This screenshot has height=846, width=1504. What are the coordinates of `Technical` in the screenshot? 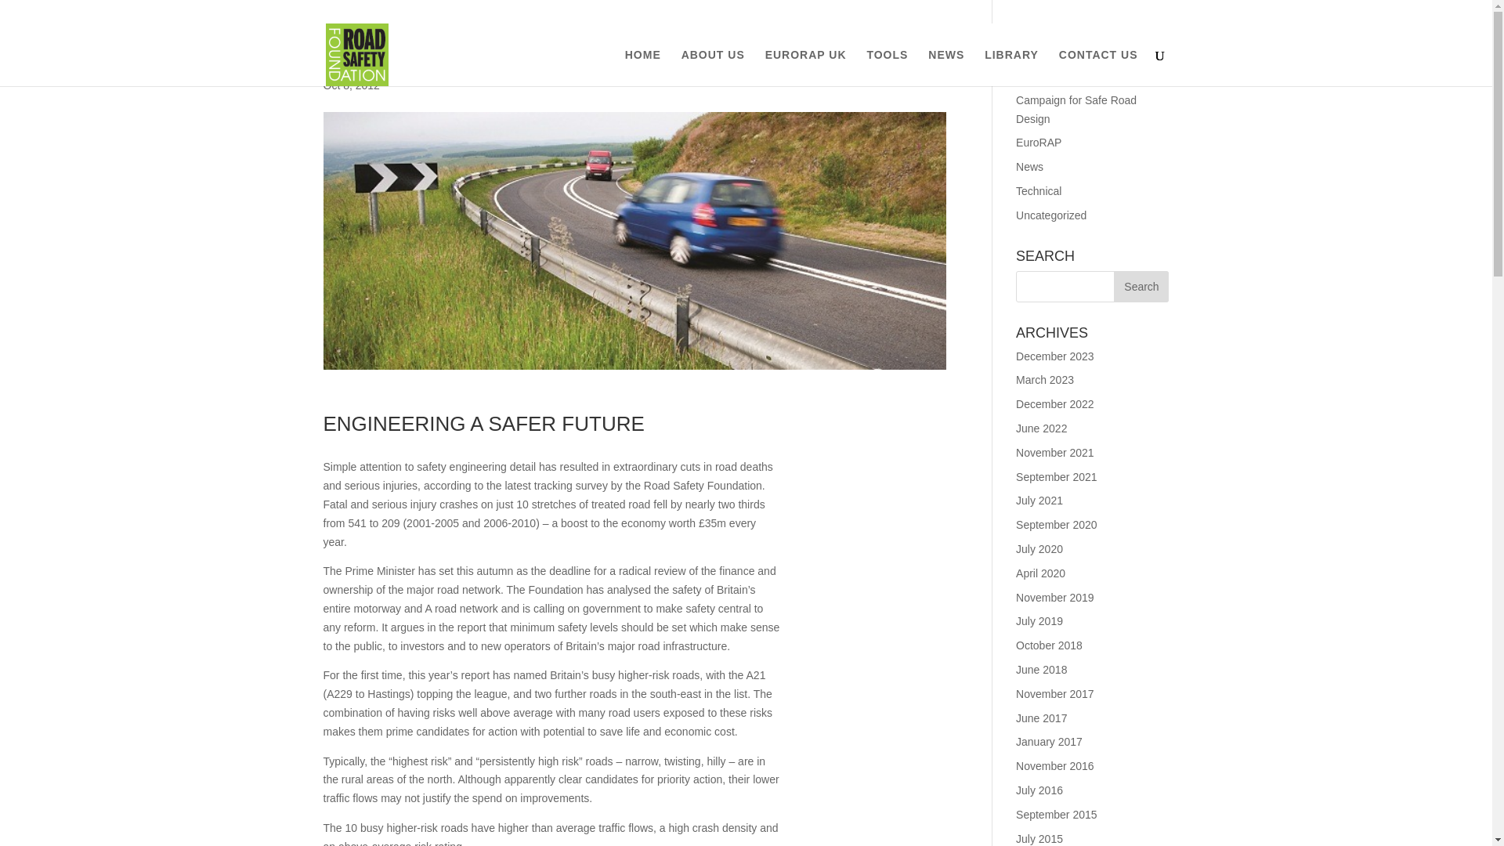 It's located at (1039, 191).